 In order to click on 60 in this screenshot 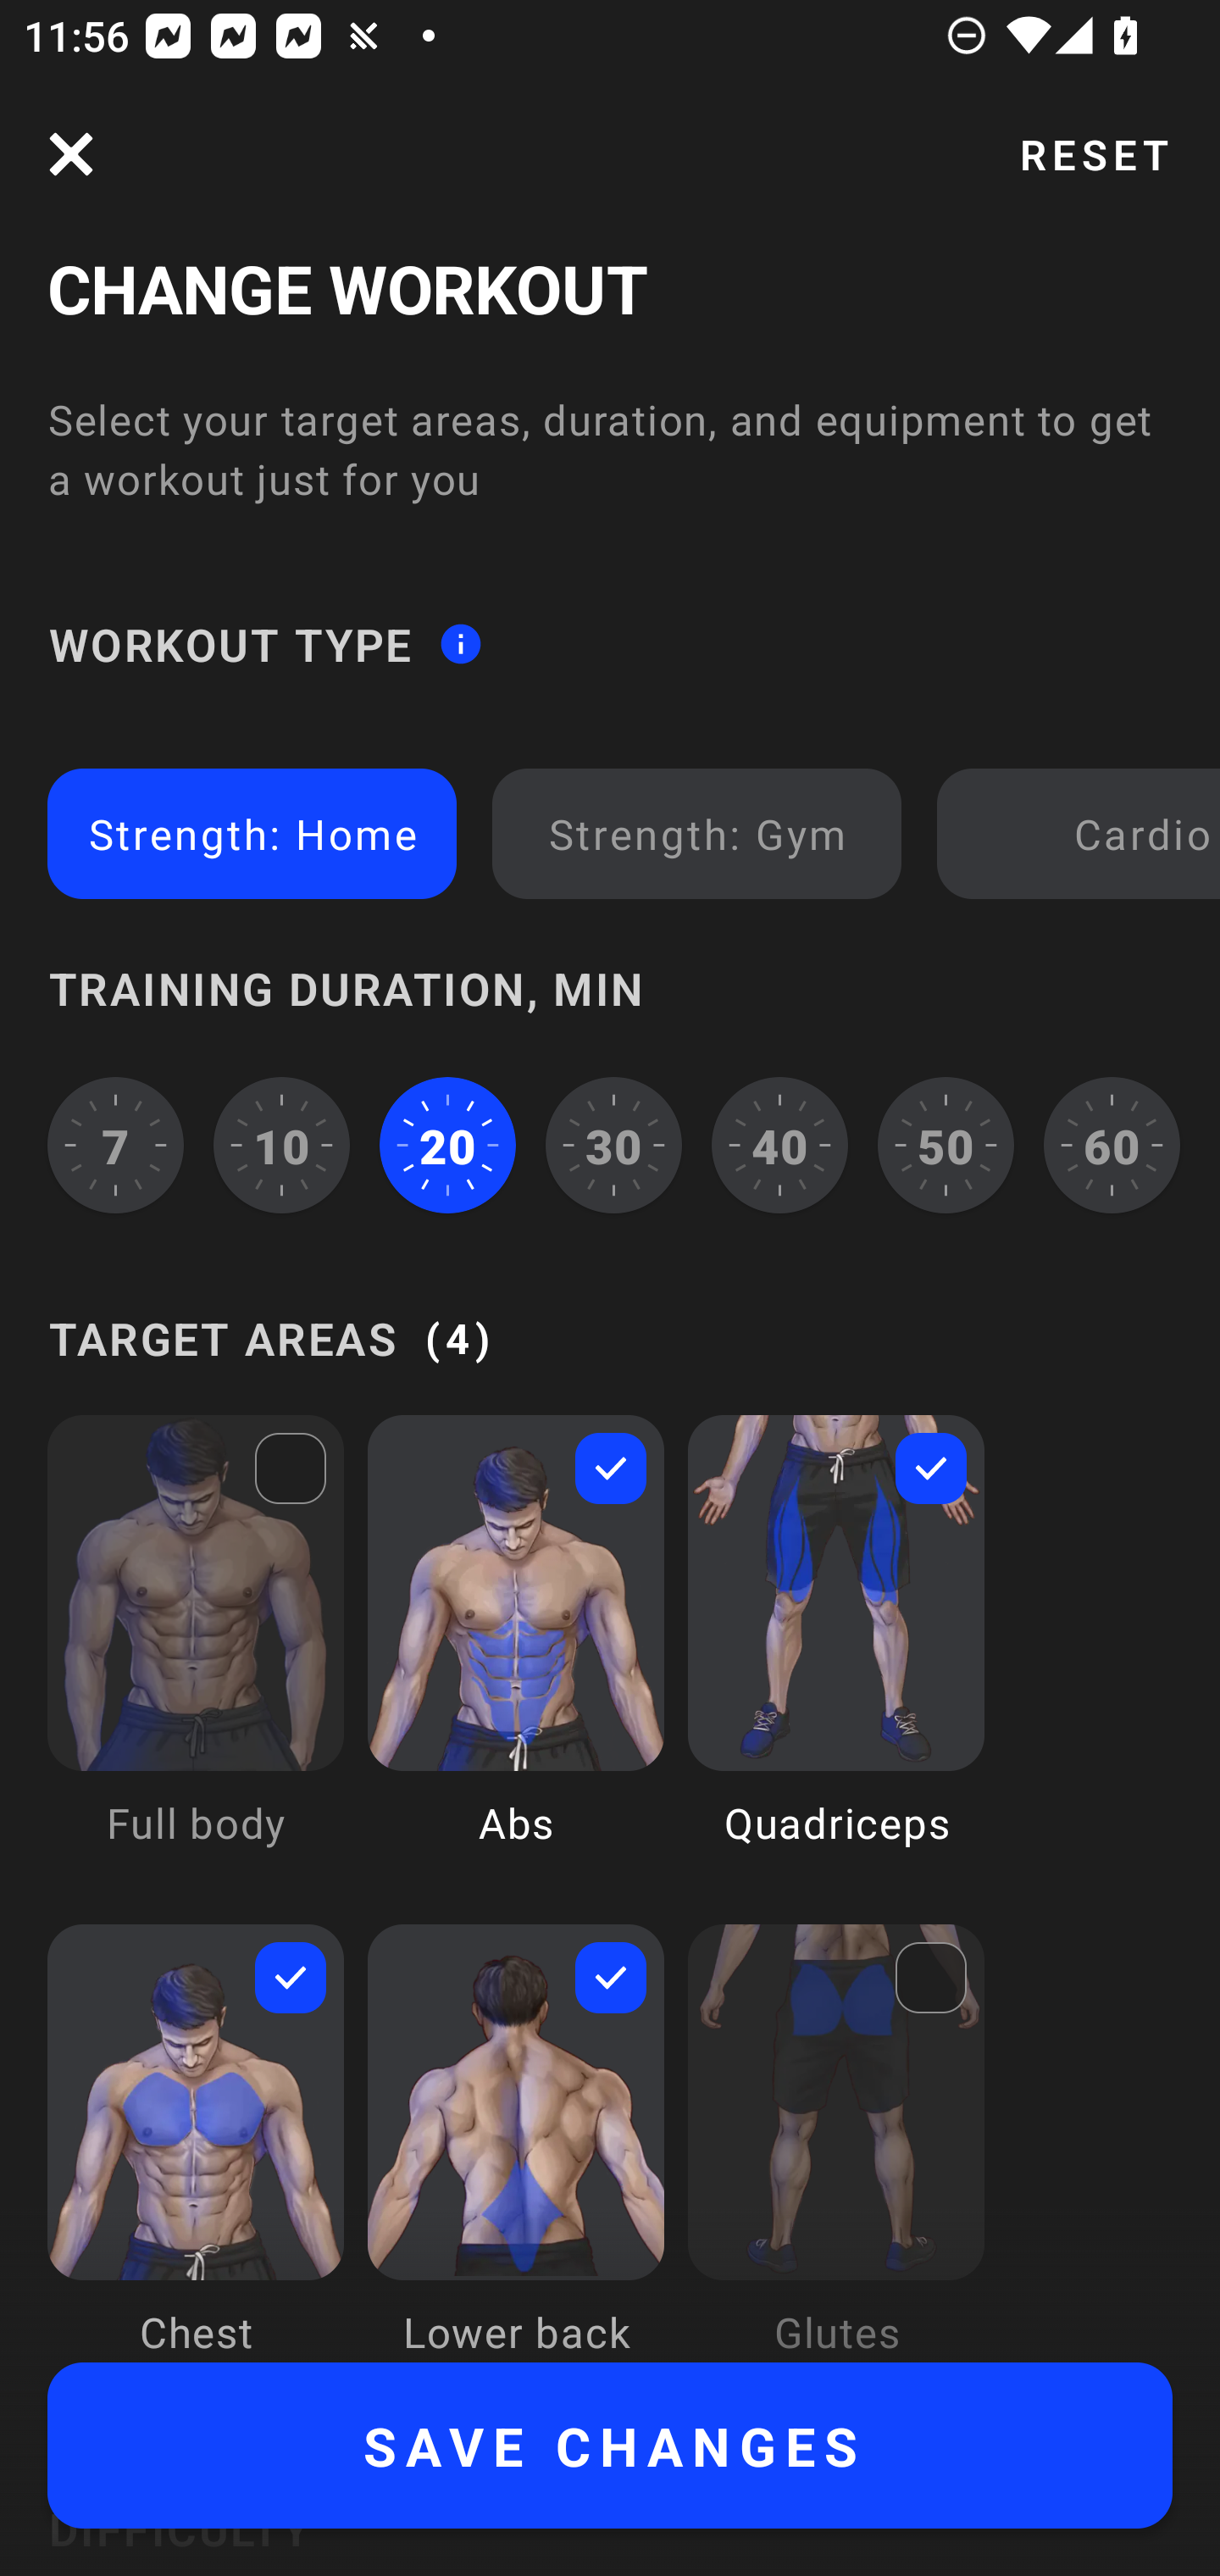, I will do `click(1112, 1144)`.